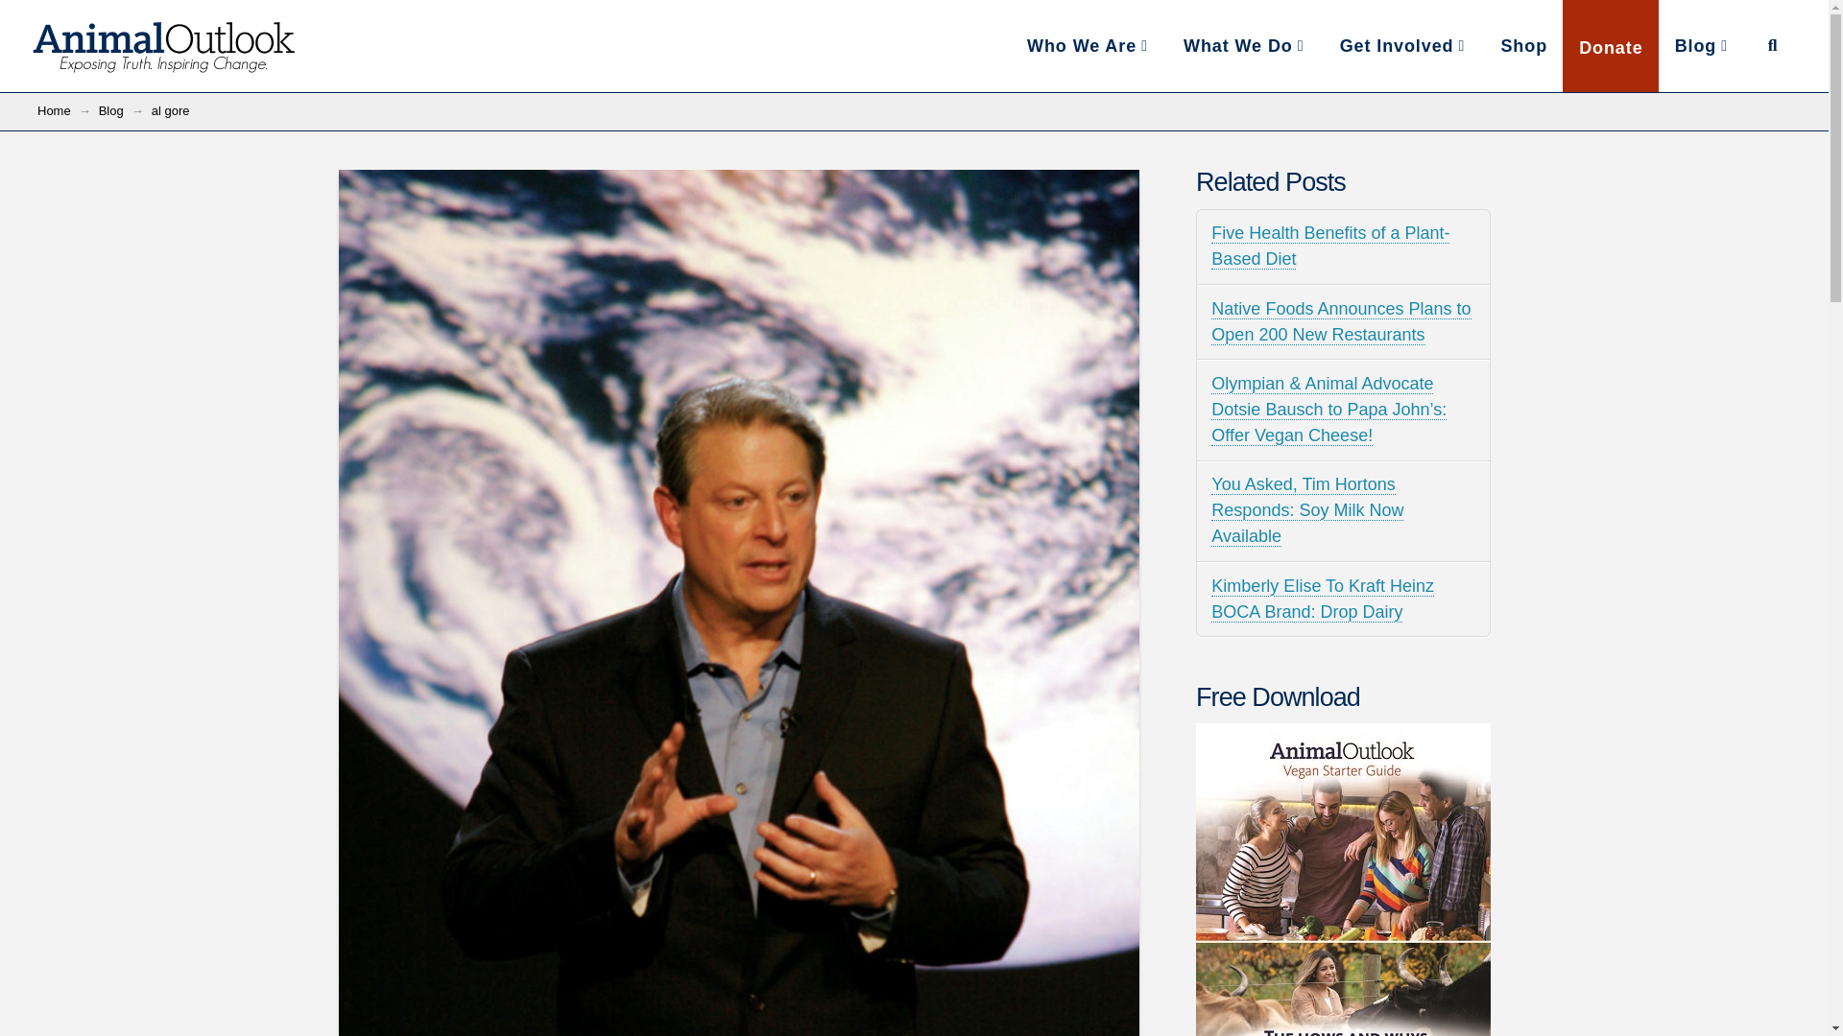  What do you see at coordinates (54, 111) in the screenshot?
I see `al gore` at bounding box center [54, 111].